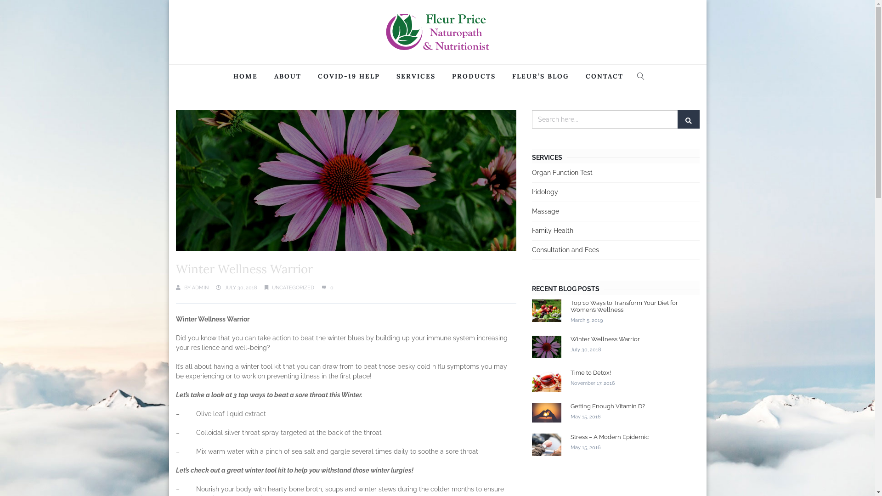 This screenshot has height=496, width=882. What do you see at coordinates (437, 32) in the screenshot?
I see `Fleur Price Naturopath` at bounding box center [437, 32].